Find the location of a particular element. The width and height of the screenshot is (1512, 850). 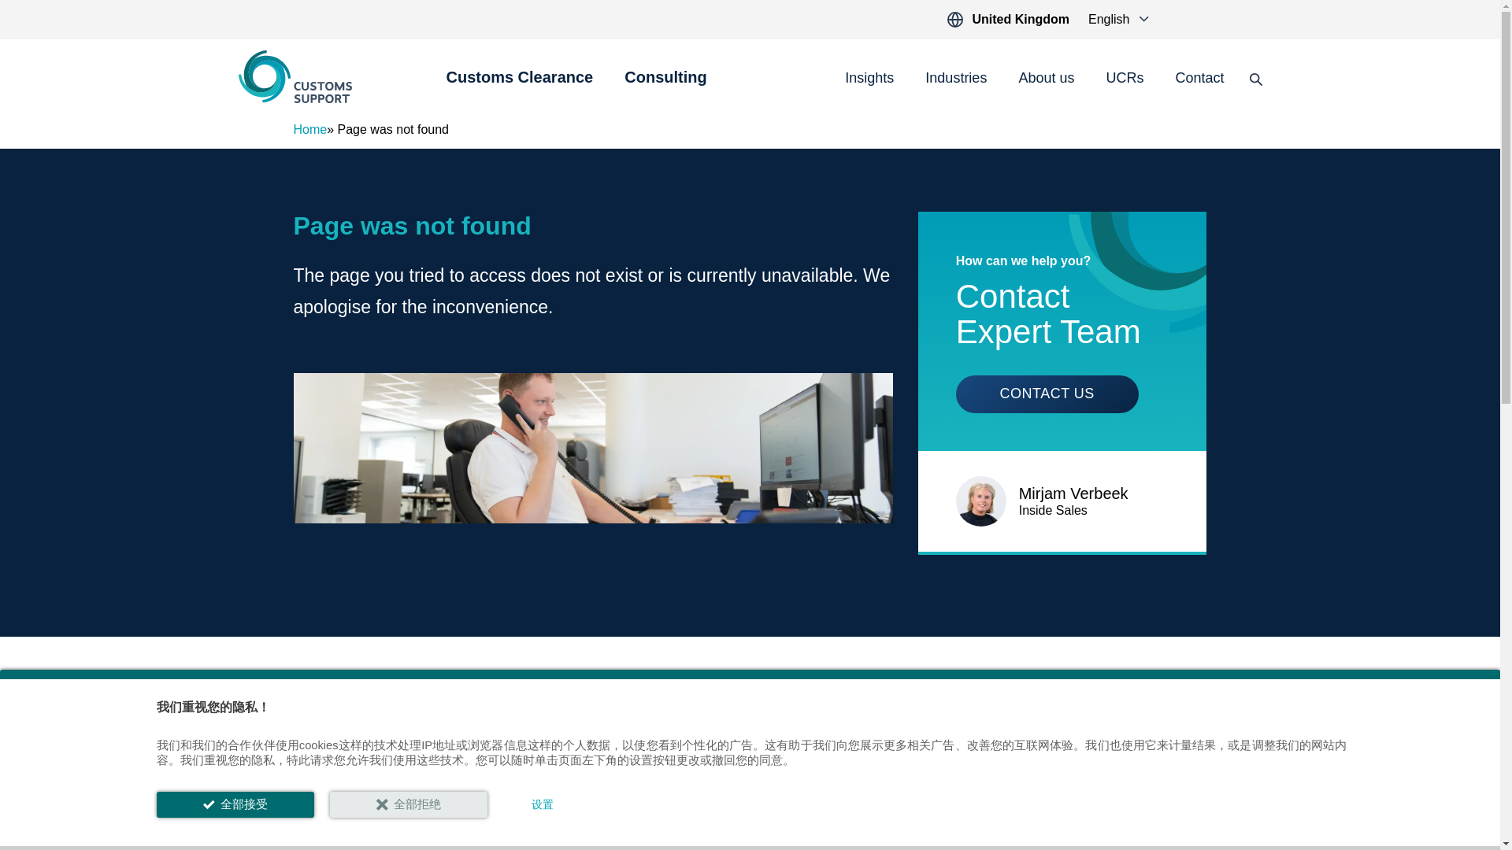

Consulting is located at coordinates (665, 87).